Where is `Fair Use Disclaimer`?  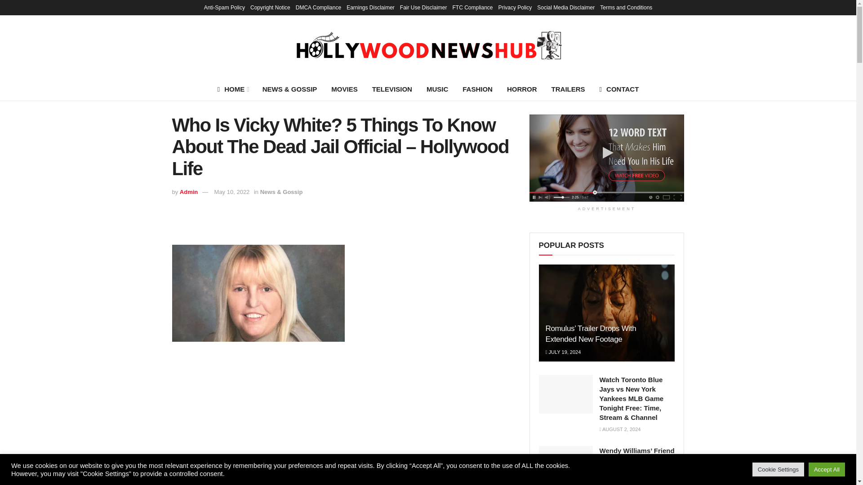
Fair Use Disclaimer is located at coordinates (423, 7).